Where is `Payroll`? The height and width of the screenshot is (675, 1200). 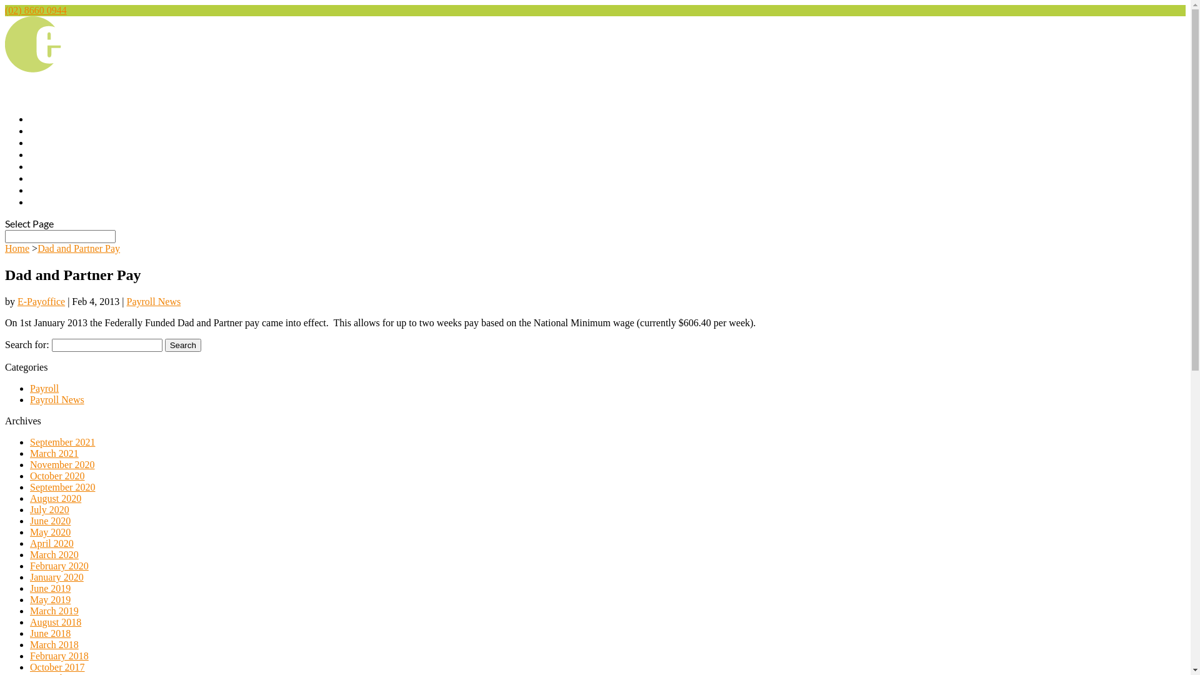 Payroll is located at coordinates (44, 388).